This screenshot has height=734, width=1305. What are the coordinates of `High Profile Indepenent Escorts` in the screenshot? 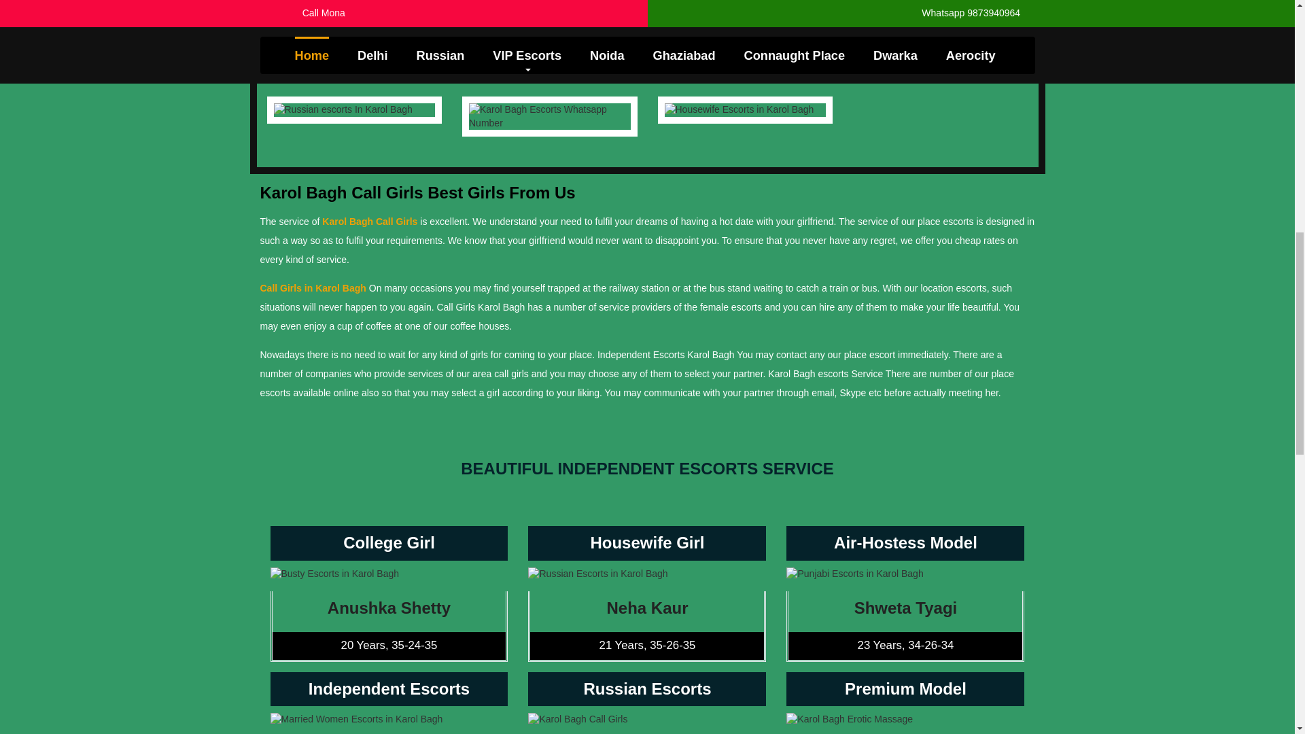 It's located at (737, 49).